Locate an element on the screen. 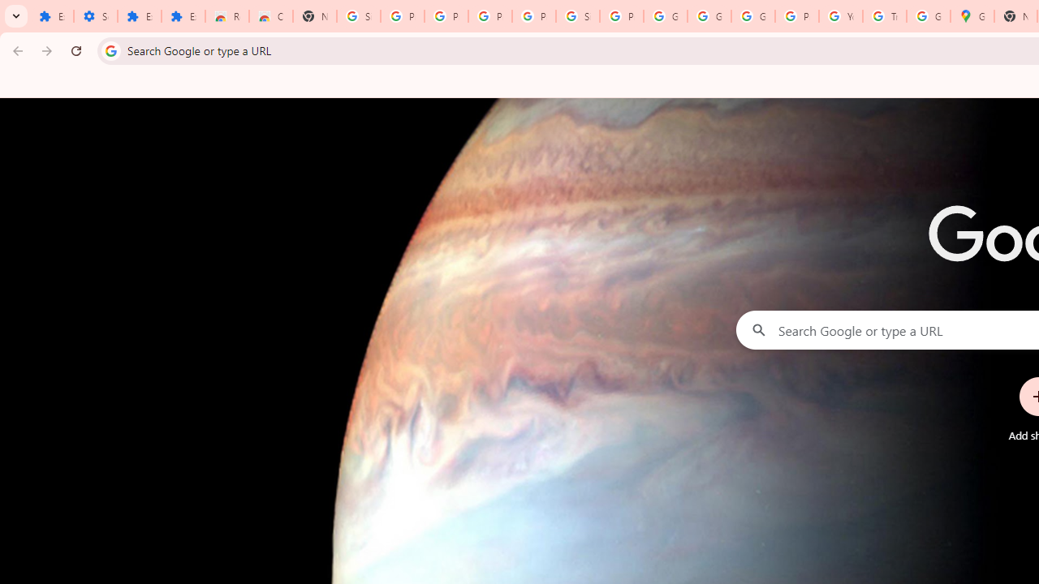  Chrome Web Store - Themes is located at coordinates (271, 16).